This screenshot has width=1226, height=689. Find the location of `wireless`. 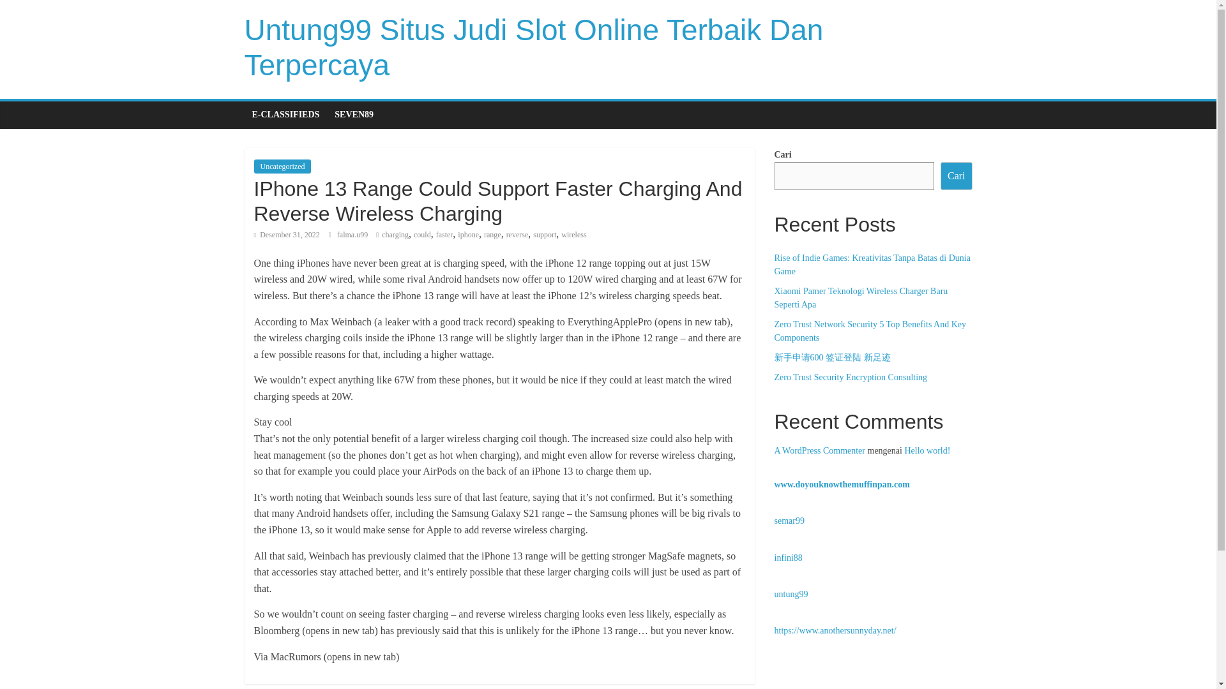

wireless is located at coordinates (573, 234).